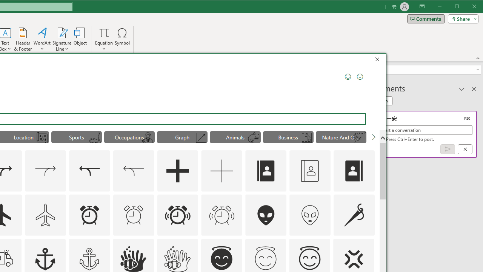 The image size is (483, 272). What do you see at coordinates (95, 138) in the screenshot?
I see `AutomationID: Icons_Elliptical_M` at bounding box center [95, 138].